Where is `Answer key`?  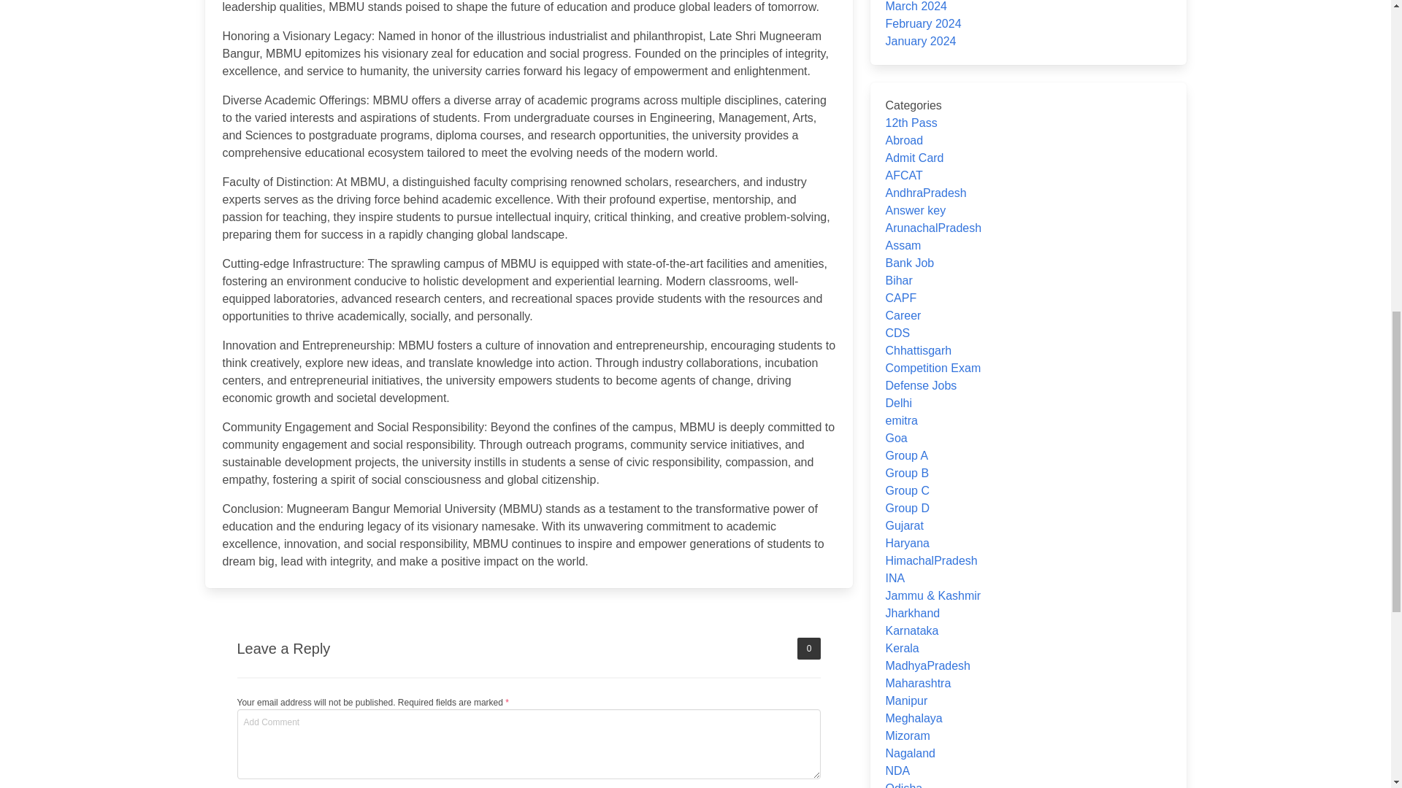
Answer key is located at coordinates (914, 210).